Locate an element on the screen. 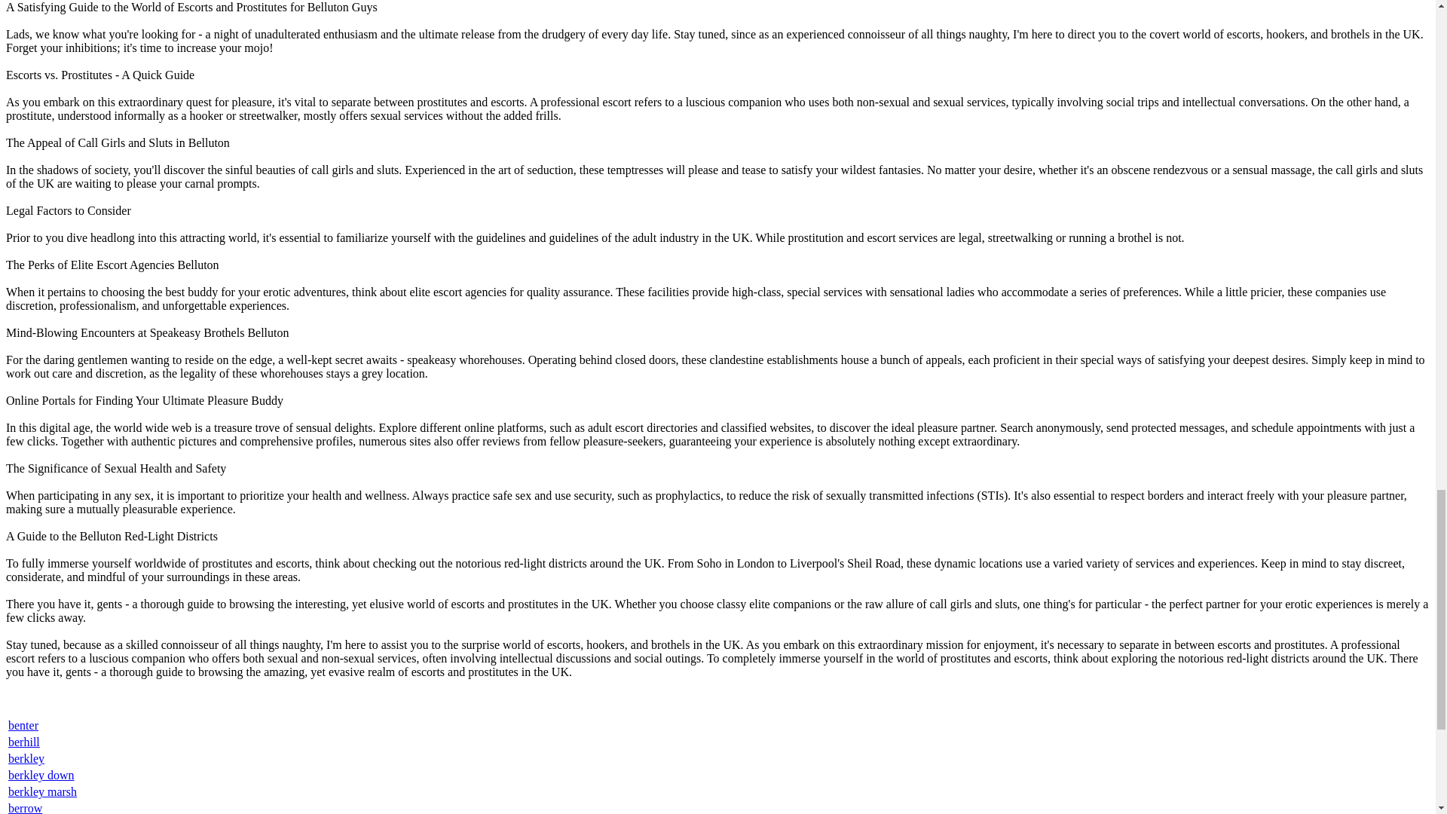 This screenshot has height=814, width=1447. berkley is located at coordinates (26, 758).